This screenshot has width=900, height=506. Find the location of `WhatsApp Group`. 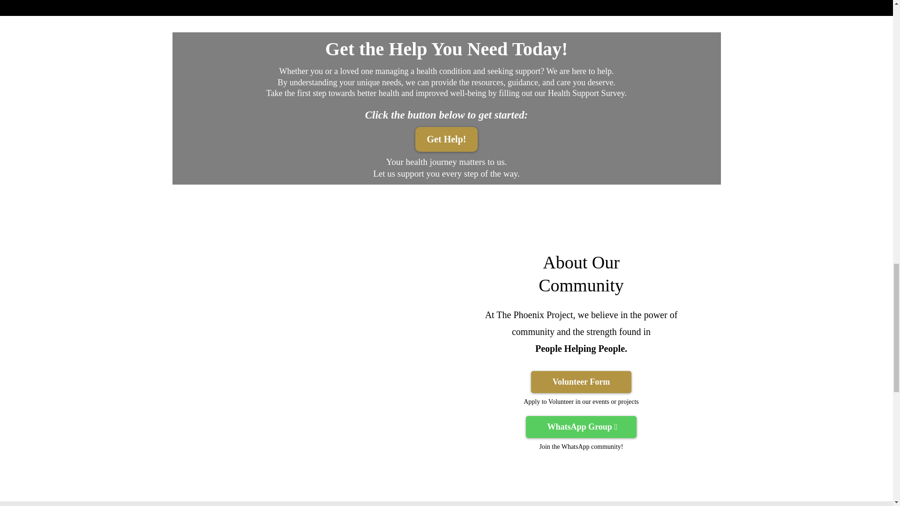

WhatsApp Group is located at coordinates (581, 427).